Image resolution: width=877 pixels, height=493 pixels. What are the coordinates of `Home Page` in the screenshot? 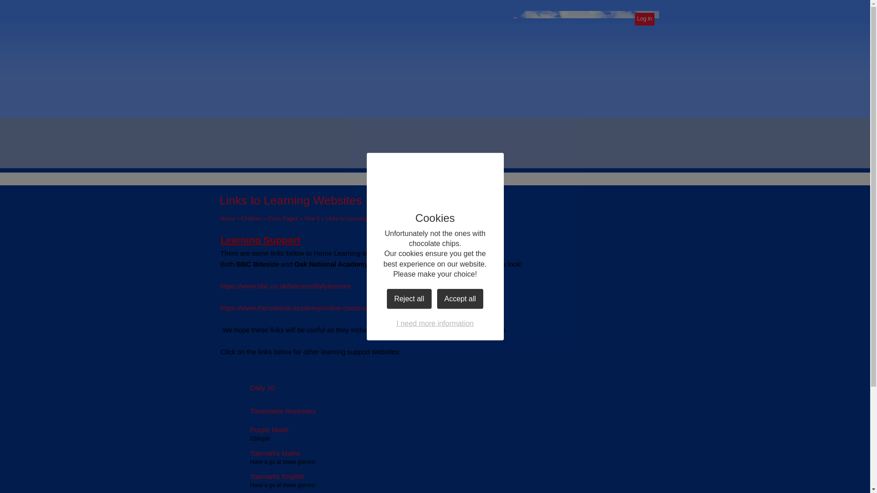 It's located at (619, 60).